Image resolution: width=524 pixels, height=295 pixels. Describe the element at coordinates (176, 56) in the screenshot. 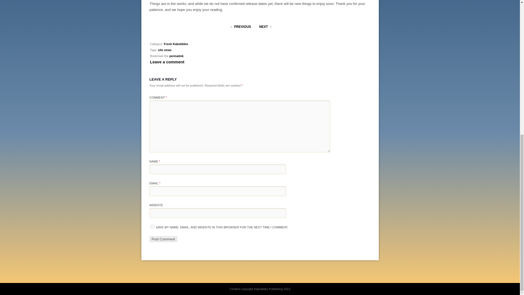

I see `permalink` at that location.